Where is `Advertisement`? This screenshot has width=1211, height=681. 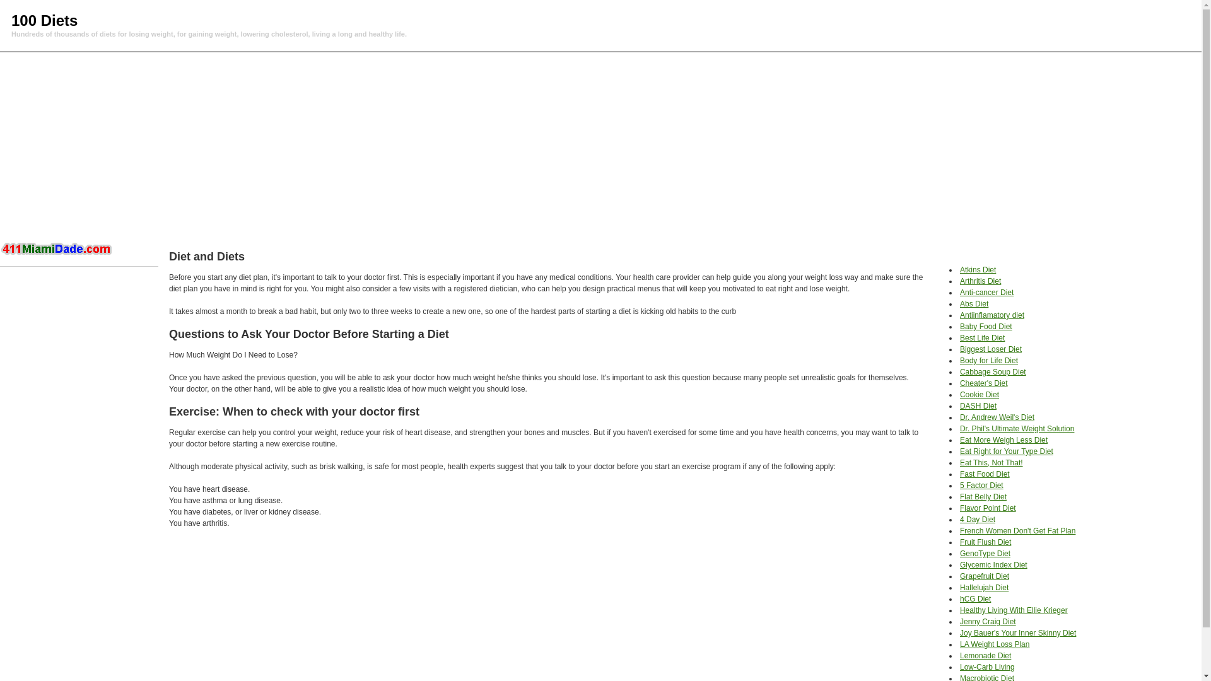 Advertisement is located at coordinates (600, 147).